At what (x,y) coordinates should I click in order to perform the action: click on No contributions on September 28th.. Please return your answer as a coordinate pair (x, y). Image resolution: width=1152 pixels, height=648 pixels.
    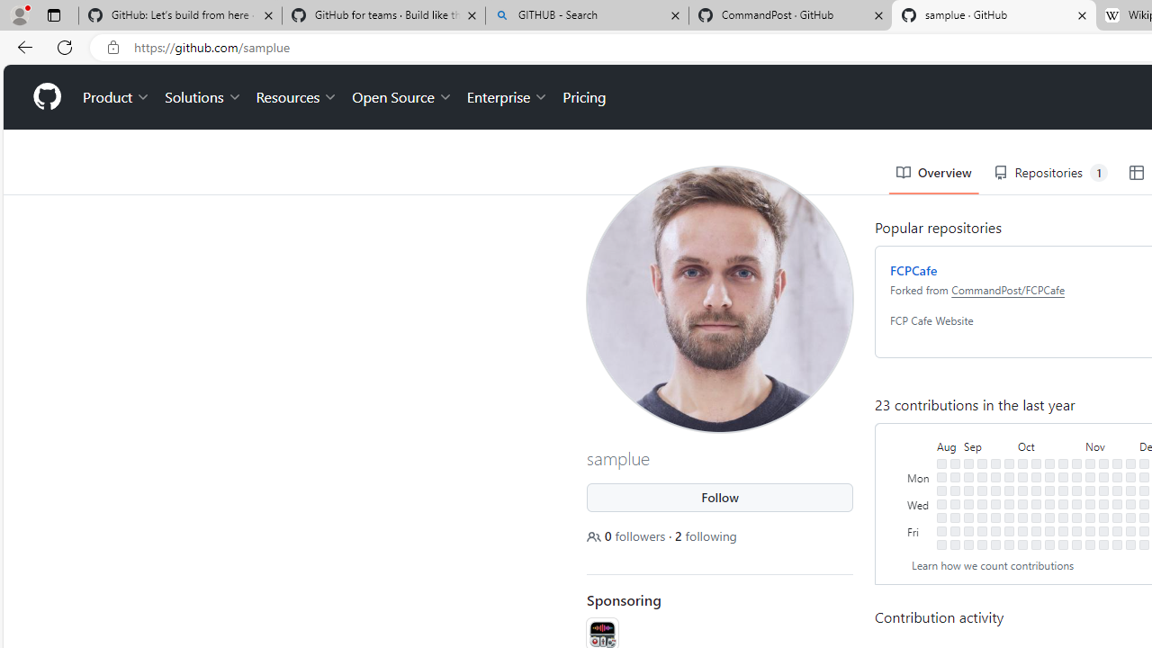
    Looking at the image, I should click on (1009, 517).